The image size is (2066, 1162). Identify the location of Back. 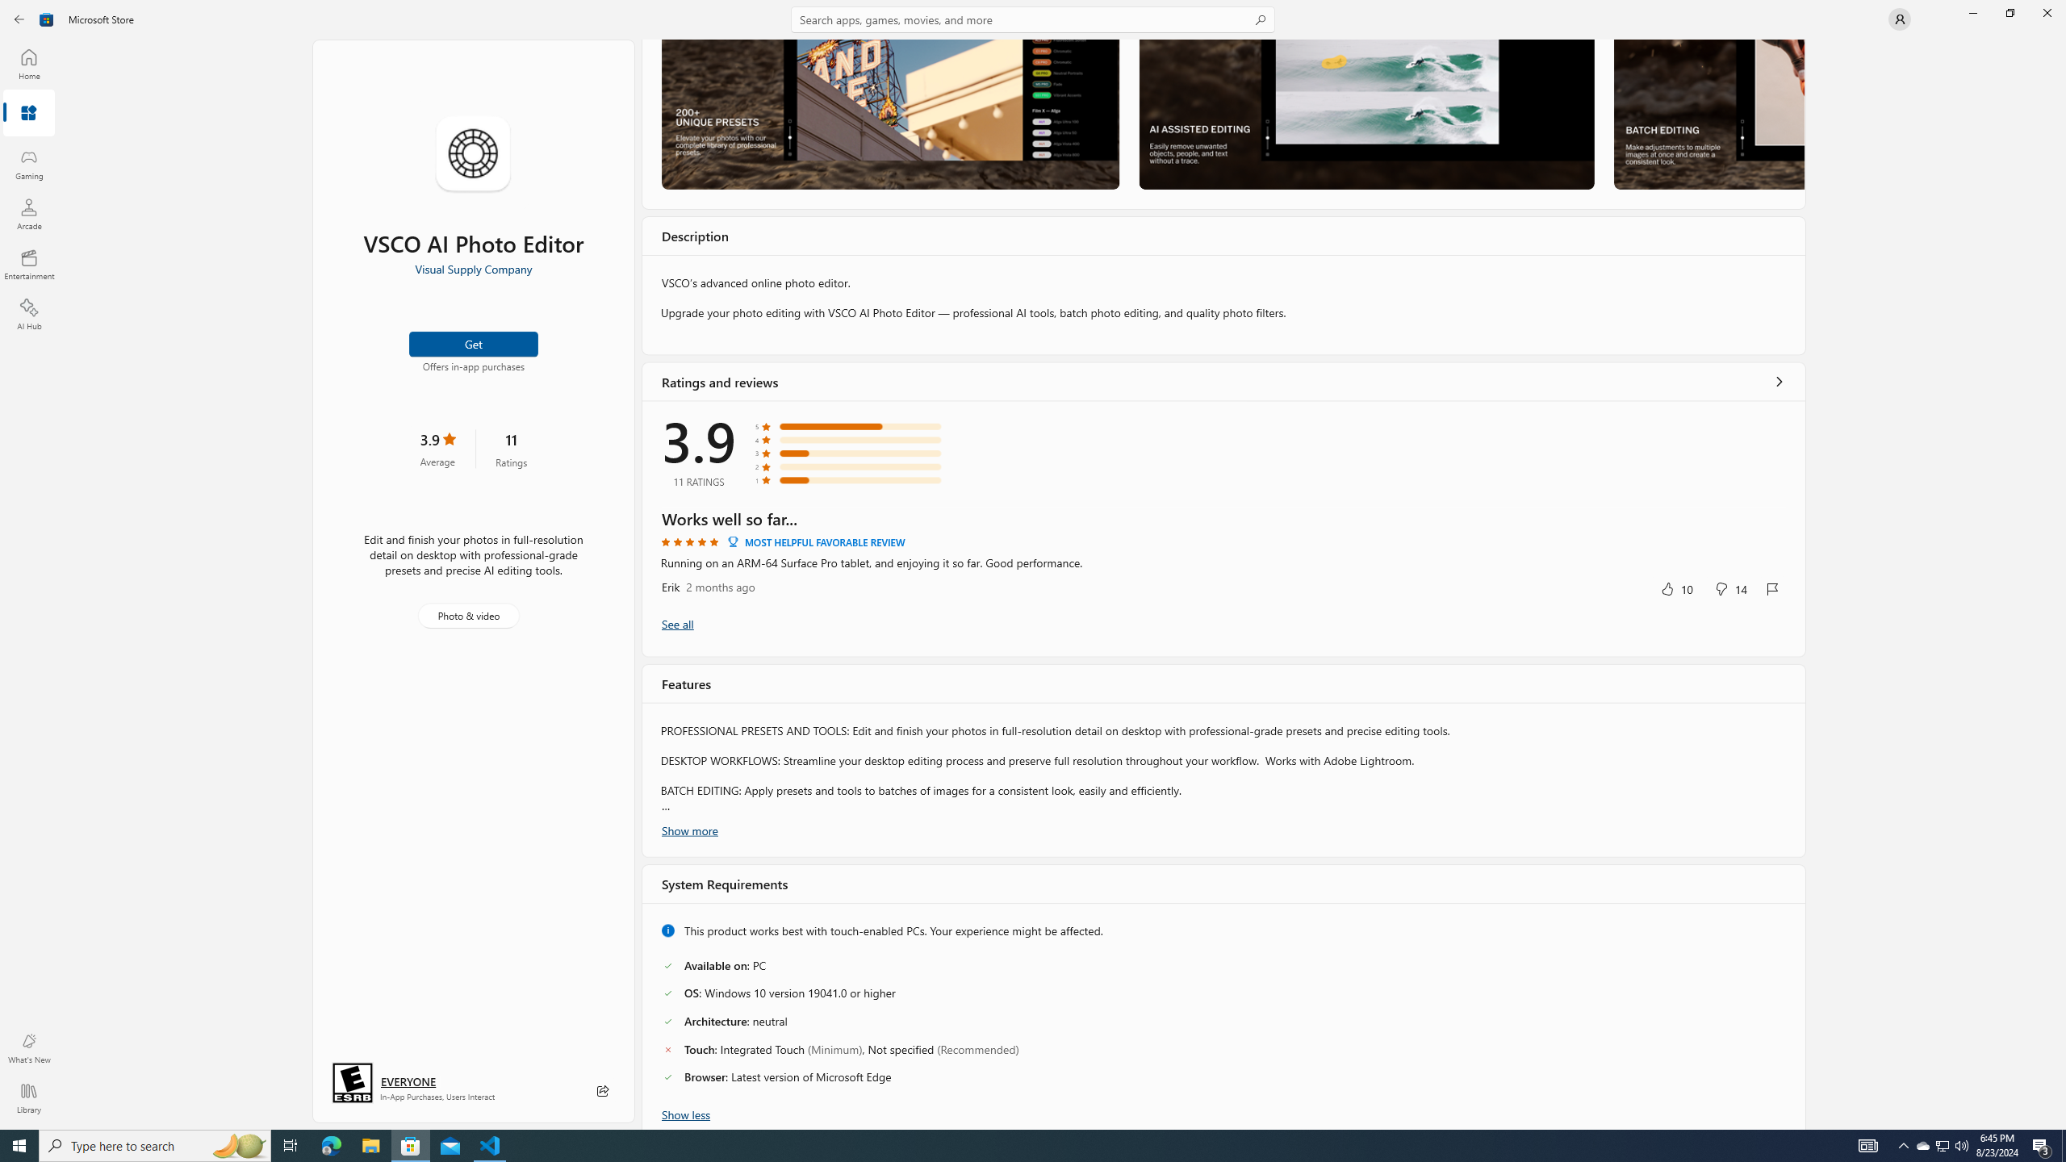
(19, 19).